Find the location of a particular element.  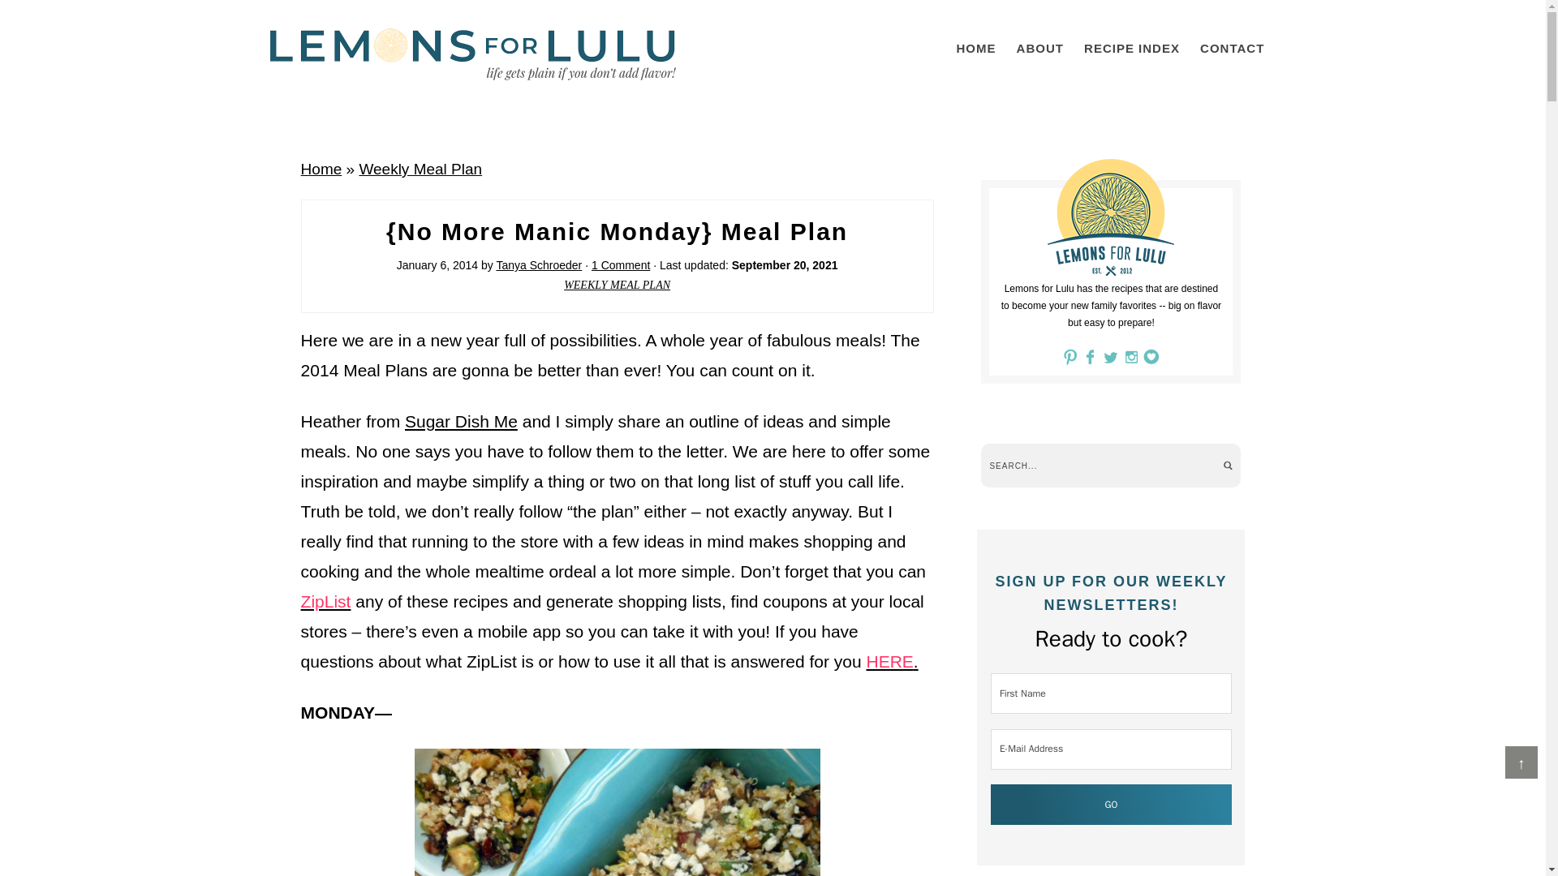

Weekly Meal Plan is located at coordinates (420, 169).